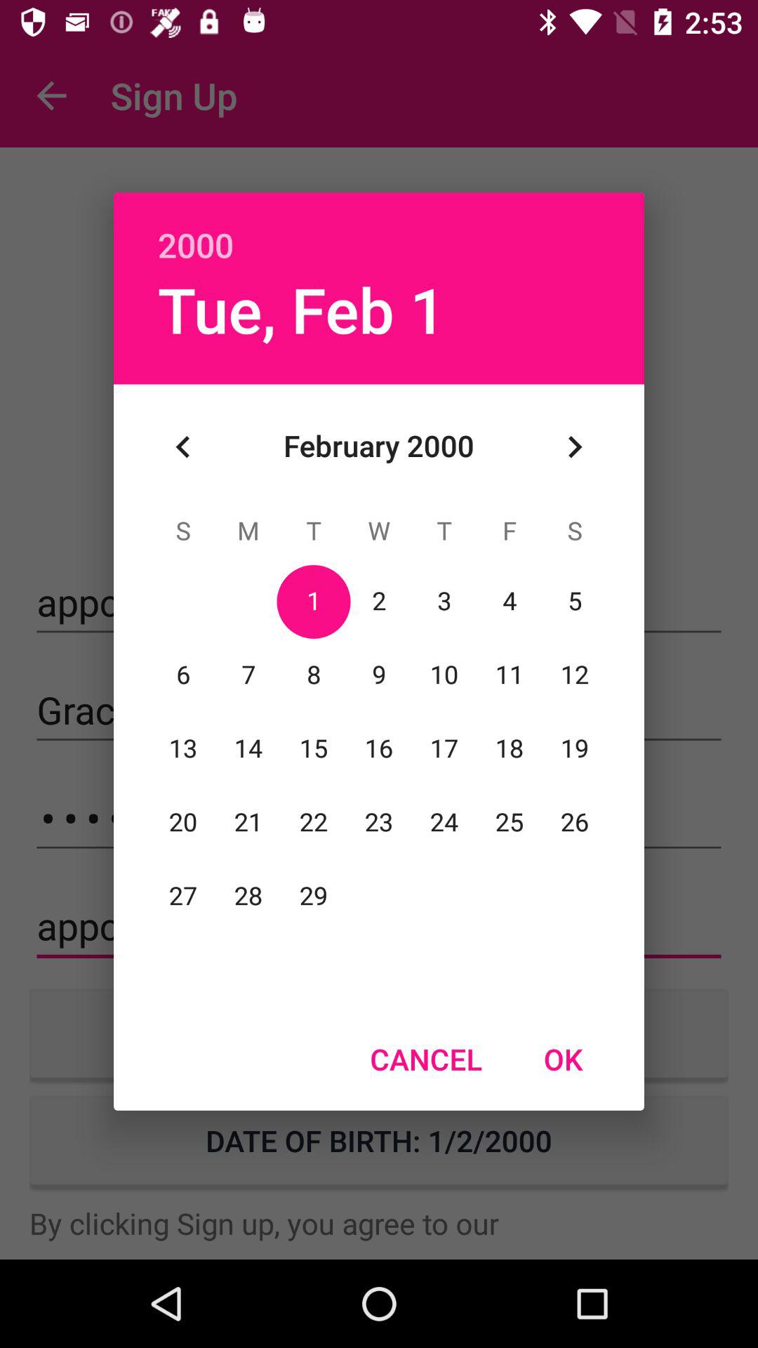 This screenshot has width=758, height=1348. What do you see at coordinates (302, 309) in the screenshot?
I see `press the icon below 2000 icon` at bounding box center [302, 309].